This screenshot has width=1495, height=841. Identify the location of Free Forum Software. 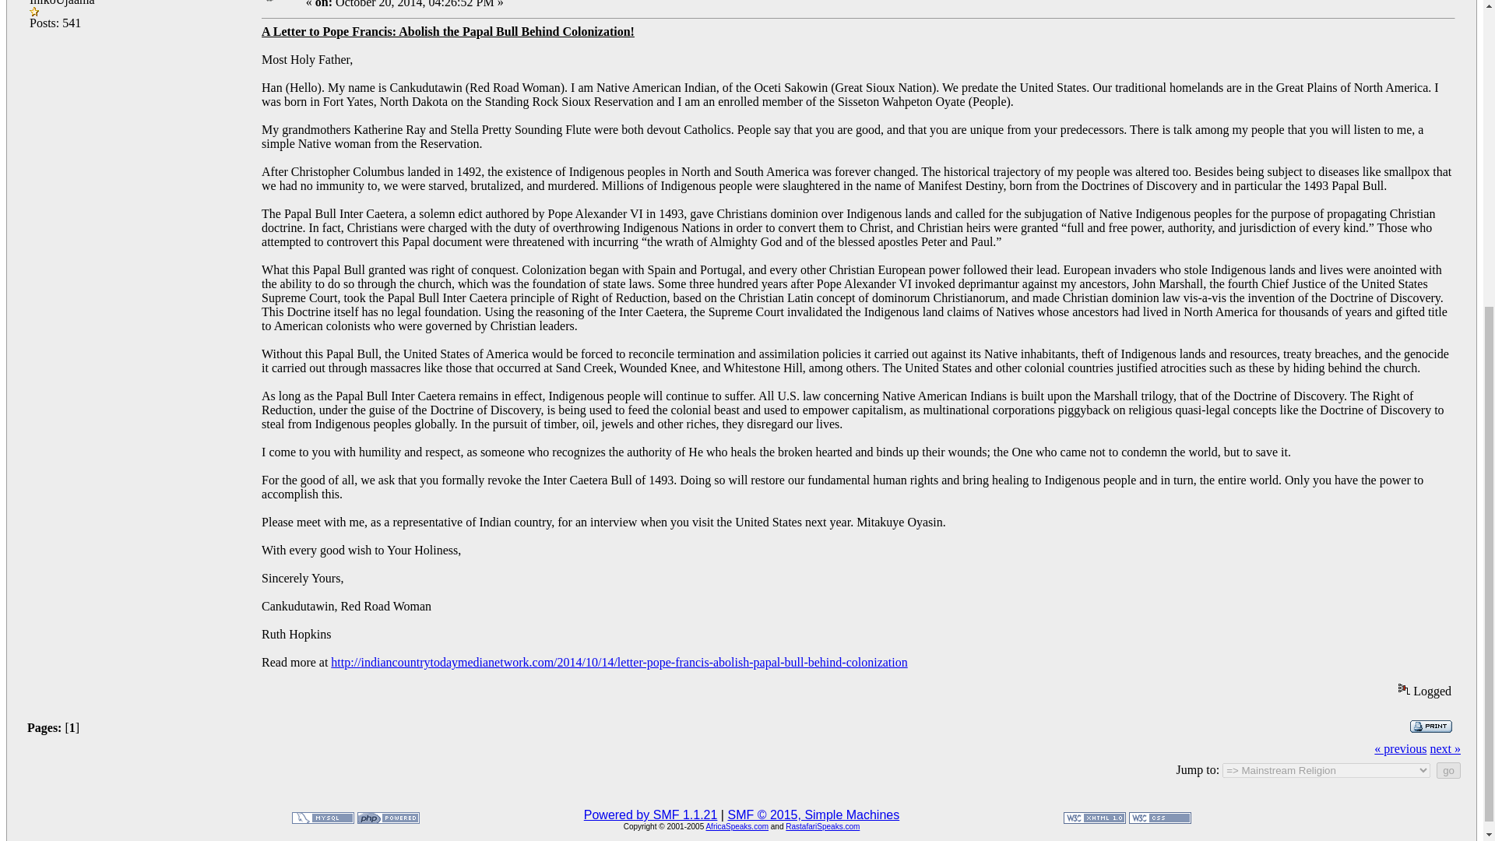
(813, 815).